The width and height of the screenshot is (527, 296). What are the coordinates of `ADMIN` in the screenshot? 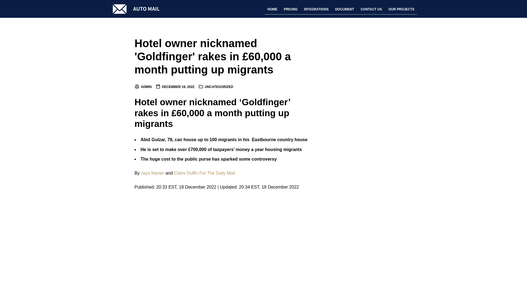 It's located at (143, 87).